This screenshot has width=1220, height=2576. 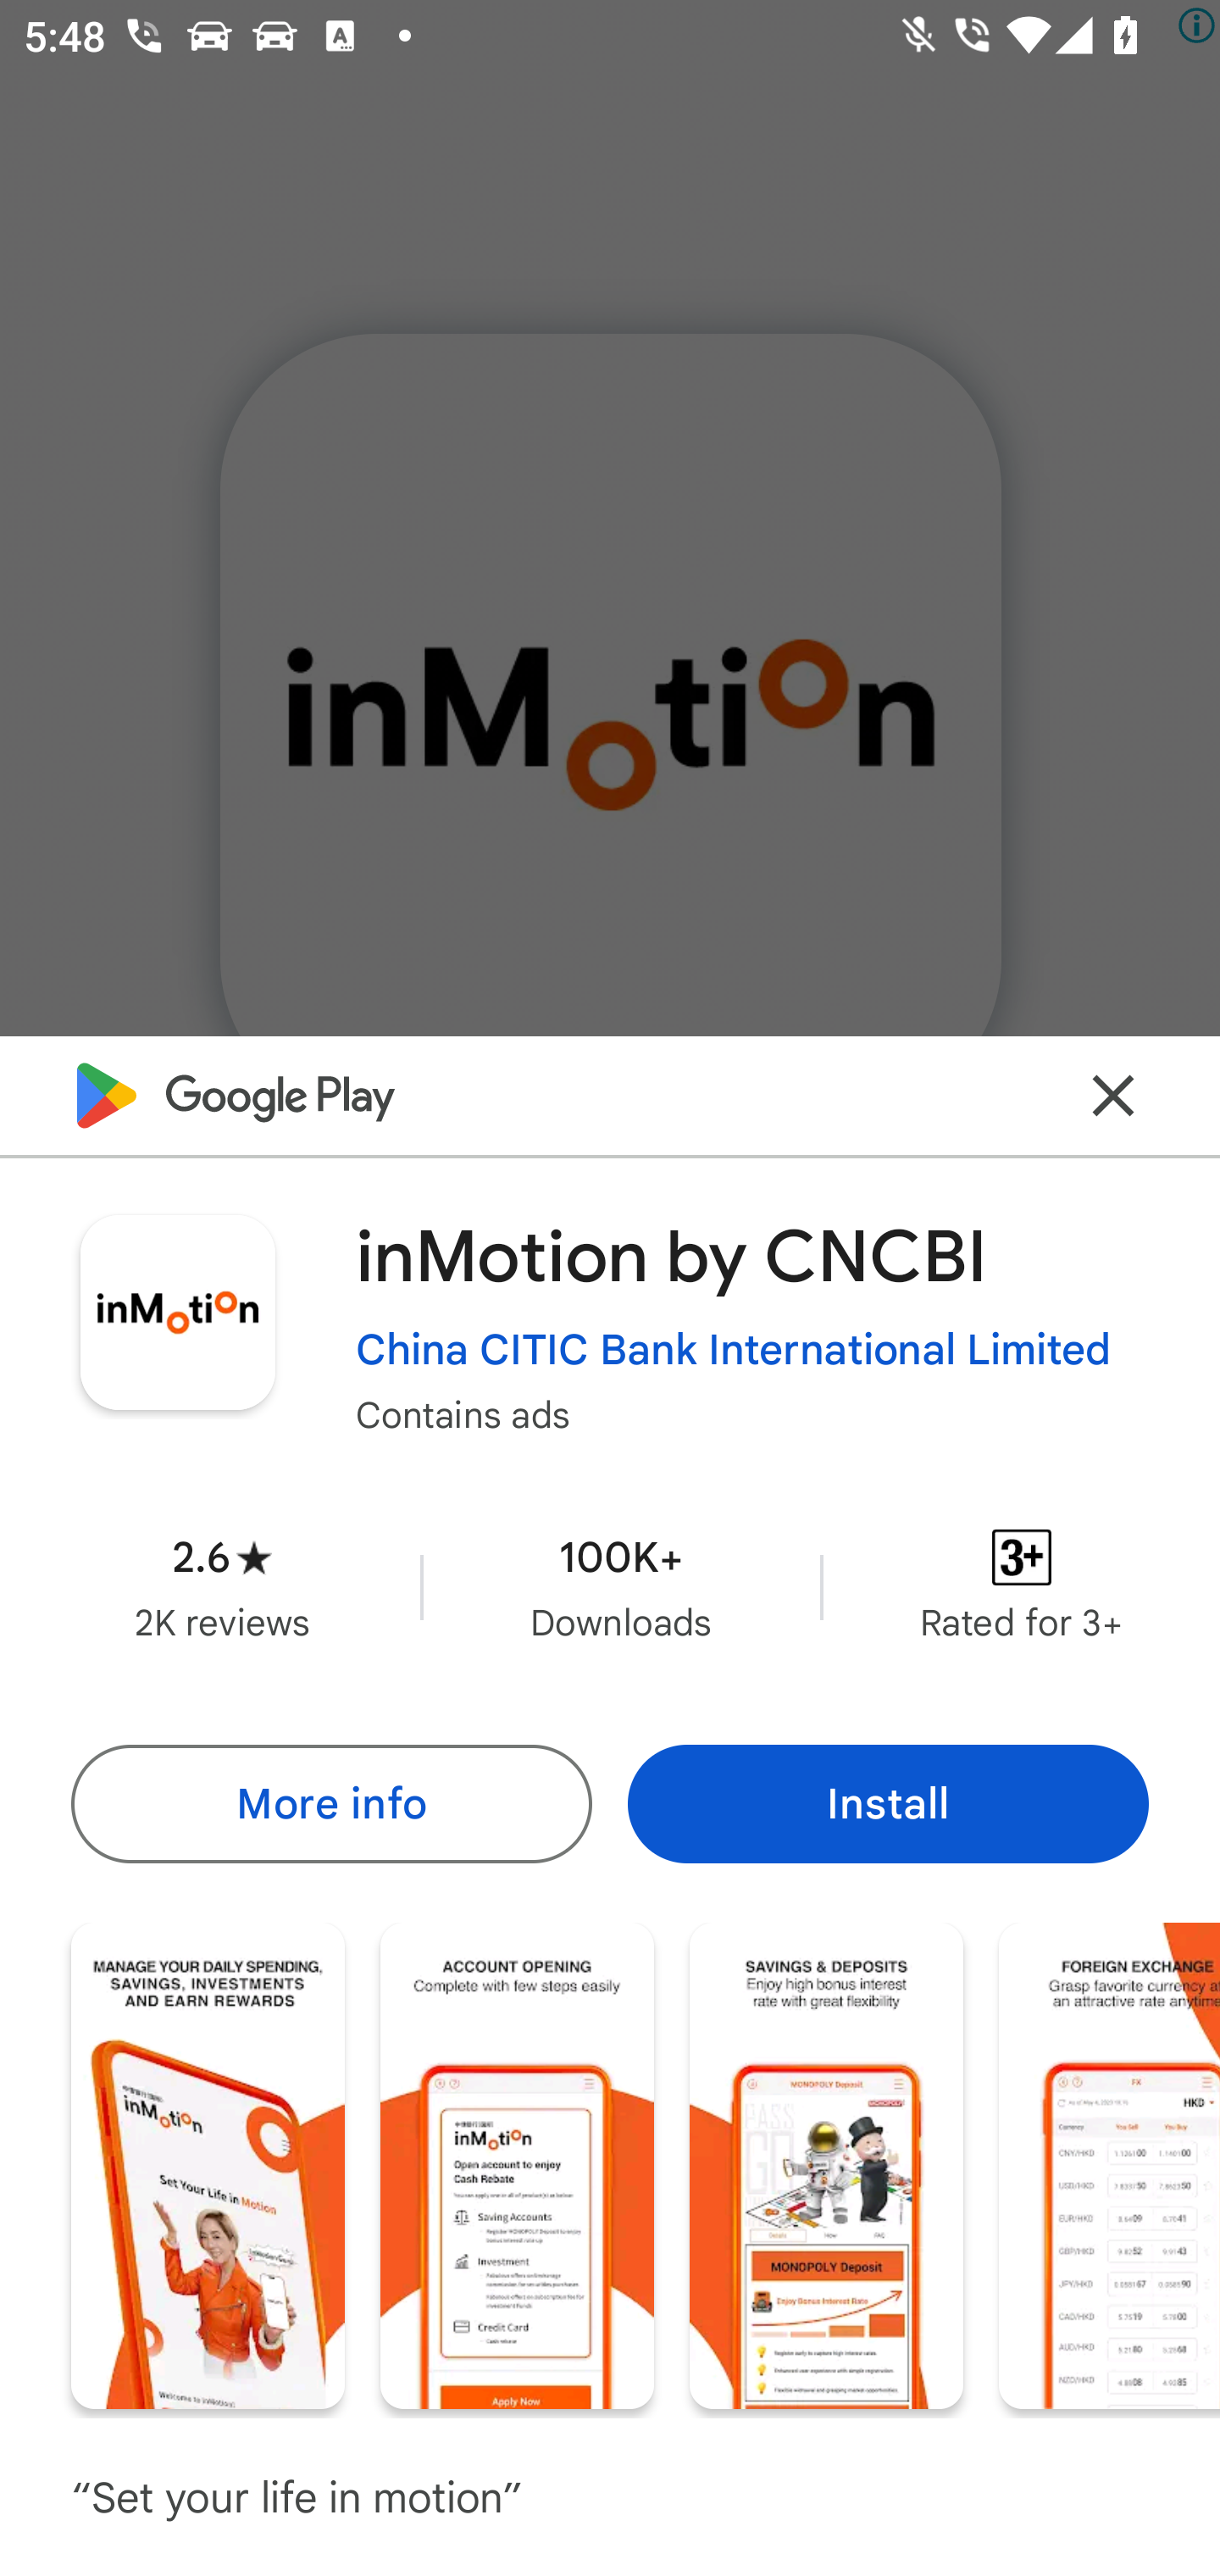 I want to click on Screenshot "1" of "7", so click(x=208, y=2164).